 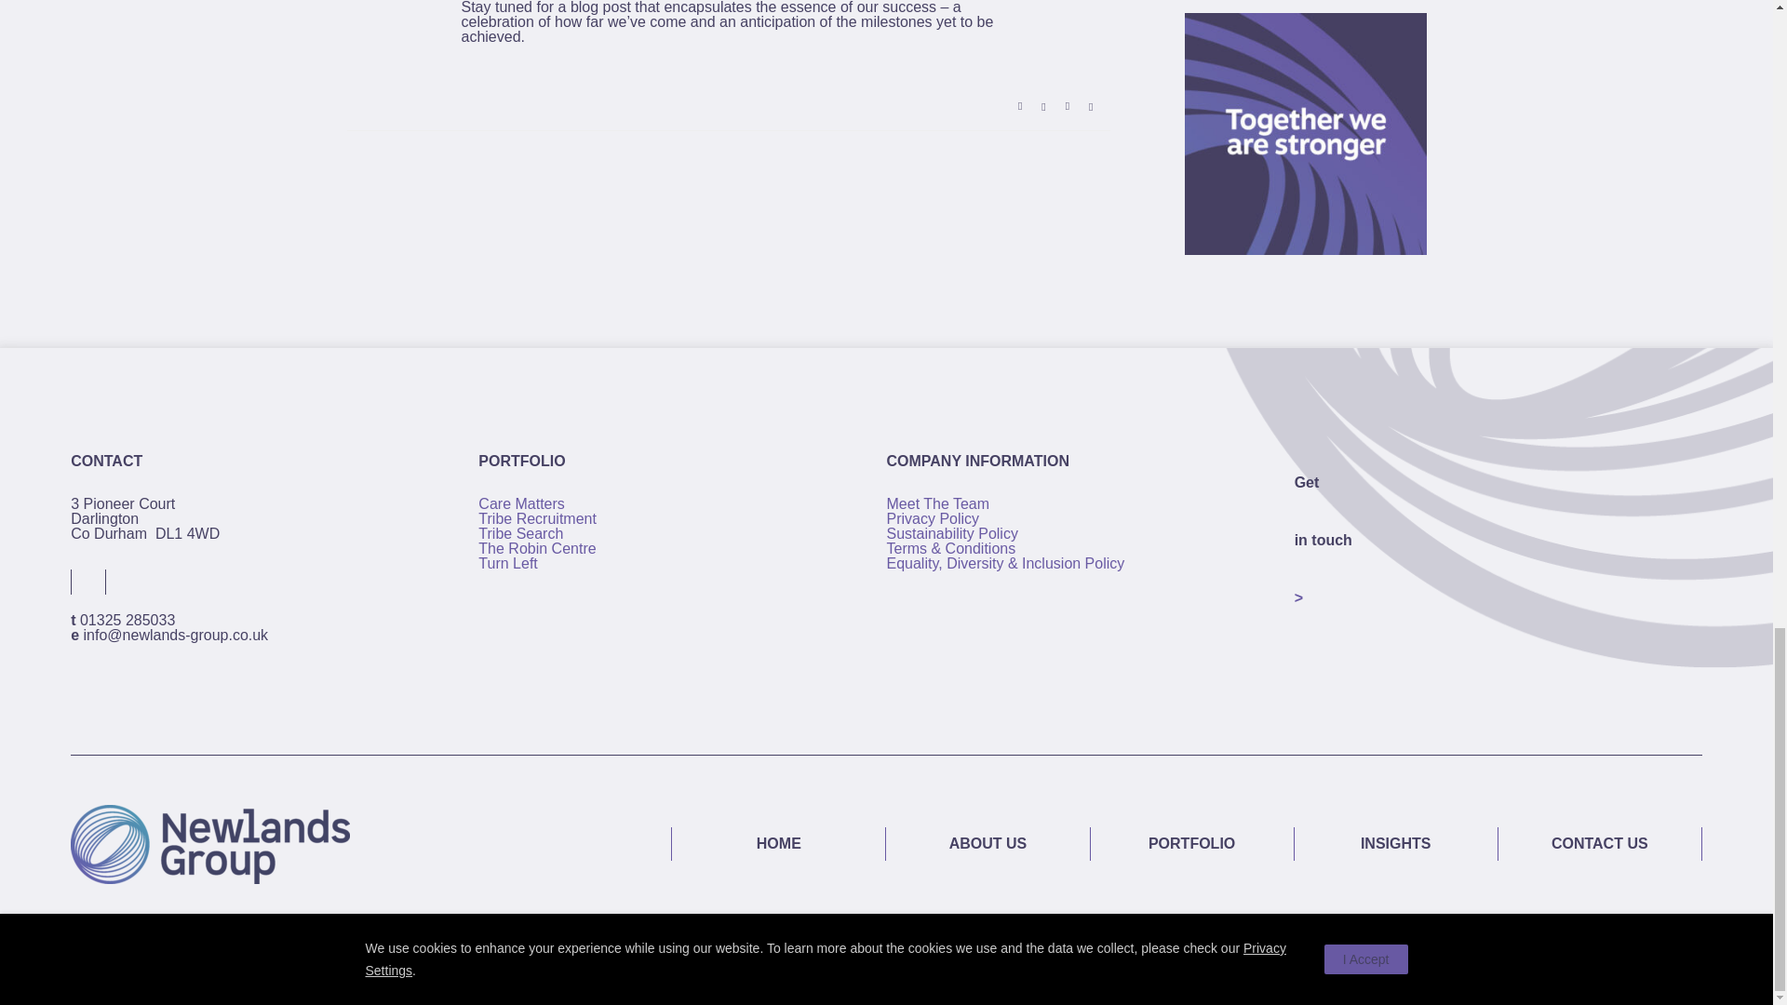 What do you see at coordinates (520, 533) in the screenshot?
I see `Tribe Search` at bounding box center [520, 533].